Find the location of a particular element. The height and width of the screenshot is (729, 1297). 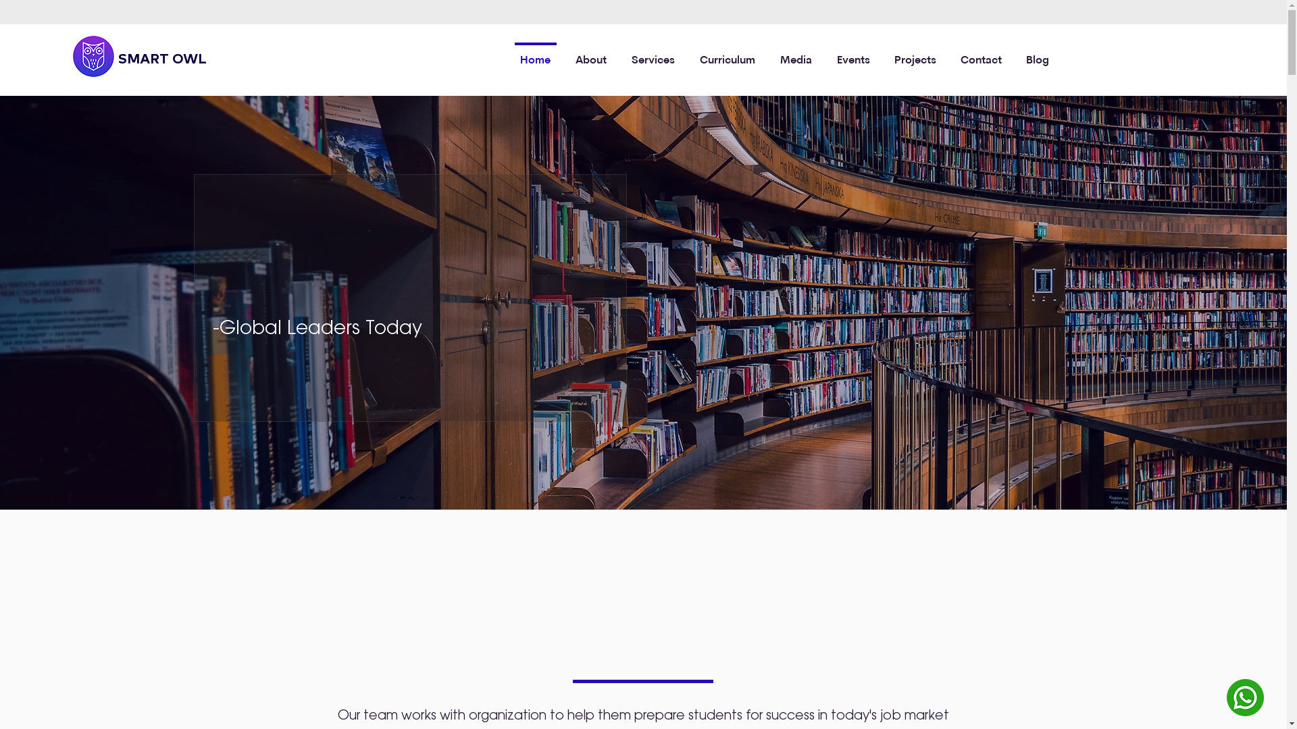

Services is located at coordinates (653, 55).